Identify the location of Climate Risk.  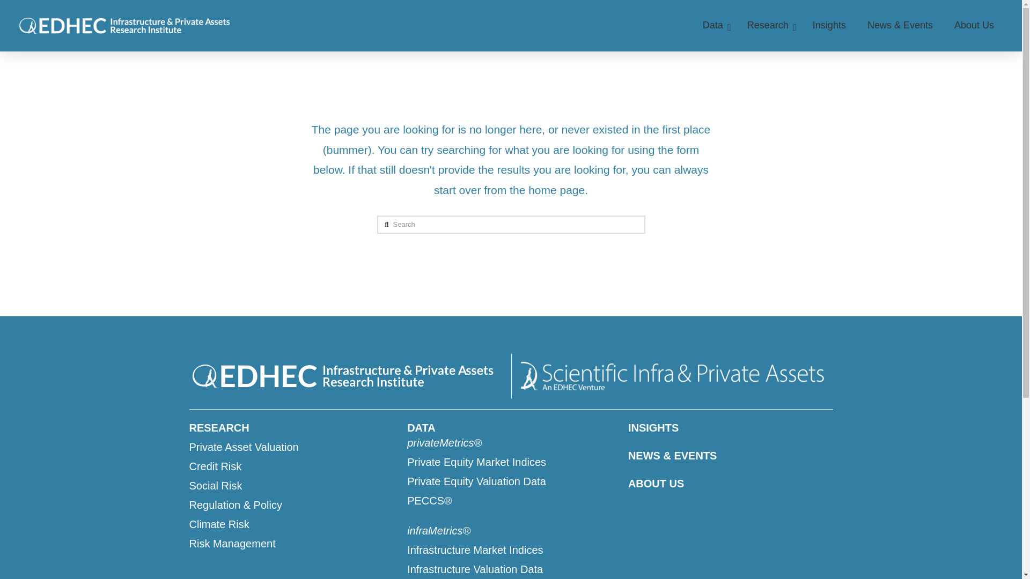
(292, 524).